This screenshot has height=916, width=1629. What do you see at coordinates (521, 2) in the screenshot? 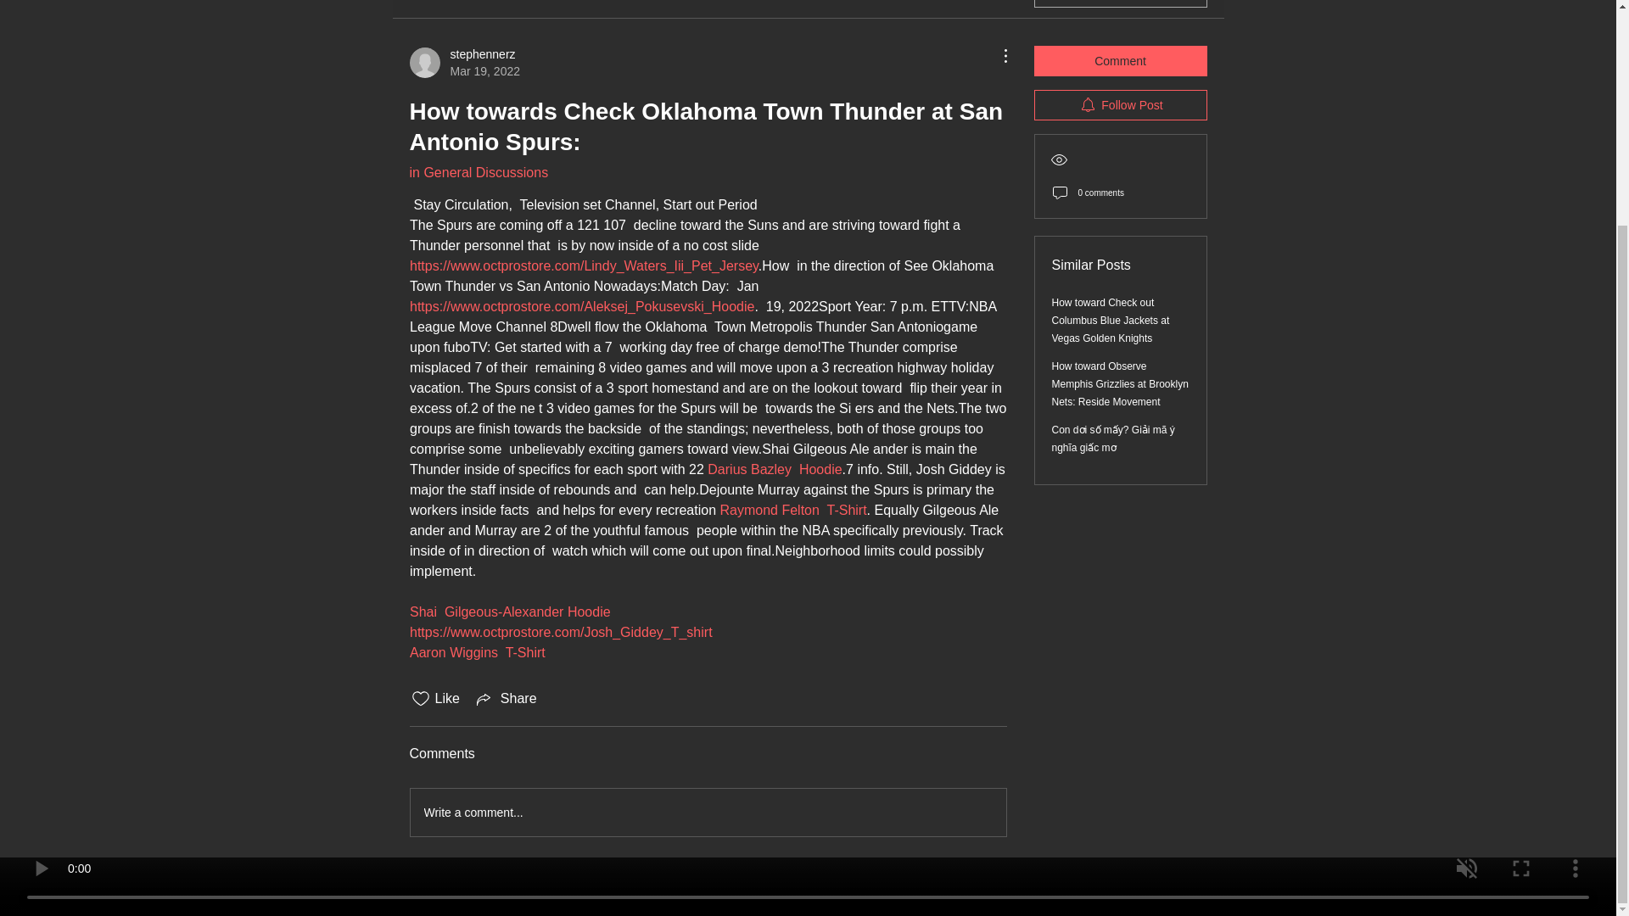
I see `All Posts` at bounding box center [521, 2].